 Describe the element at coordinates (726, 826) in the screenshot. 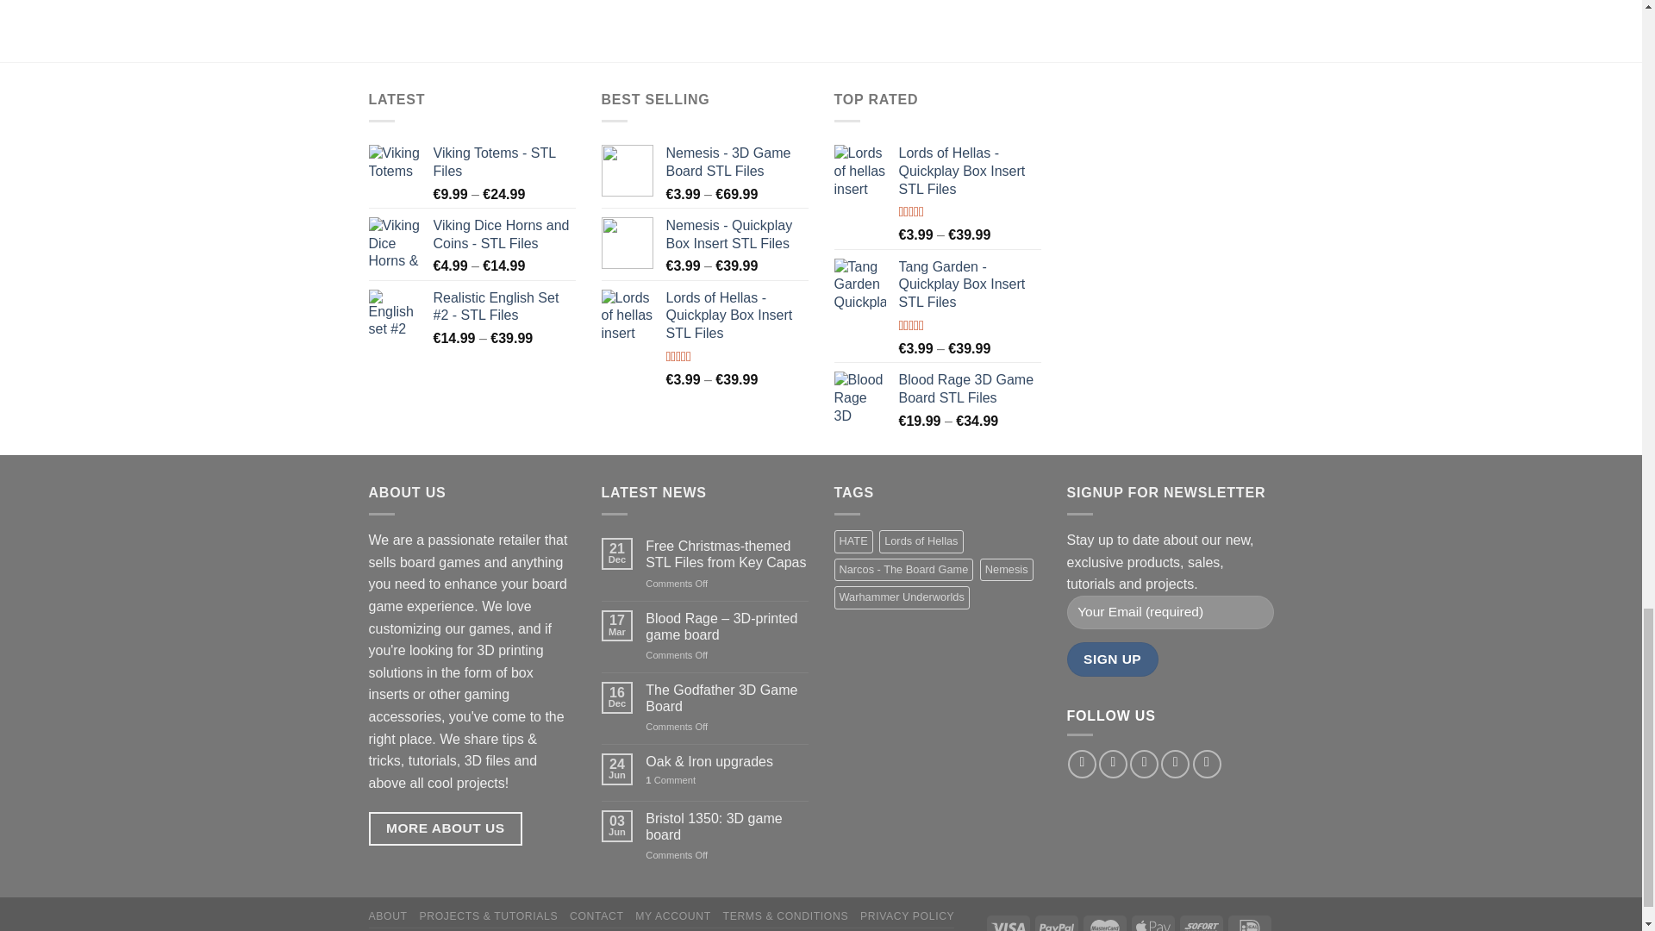

I see `Bristol 1350: 3D game board` at that location.